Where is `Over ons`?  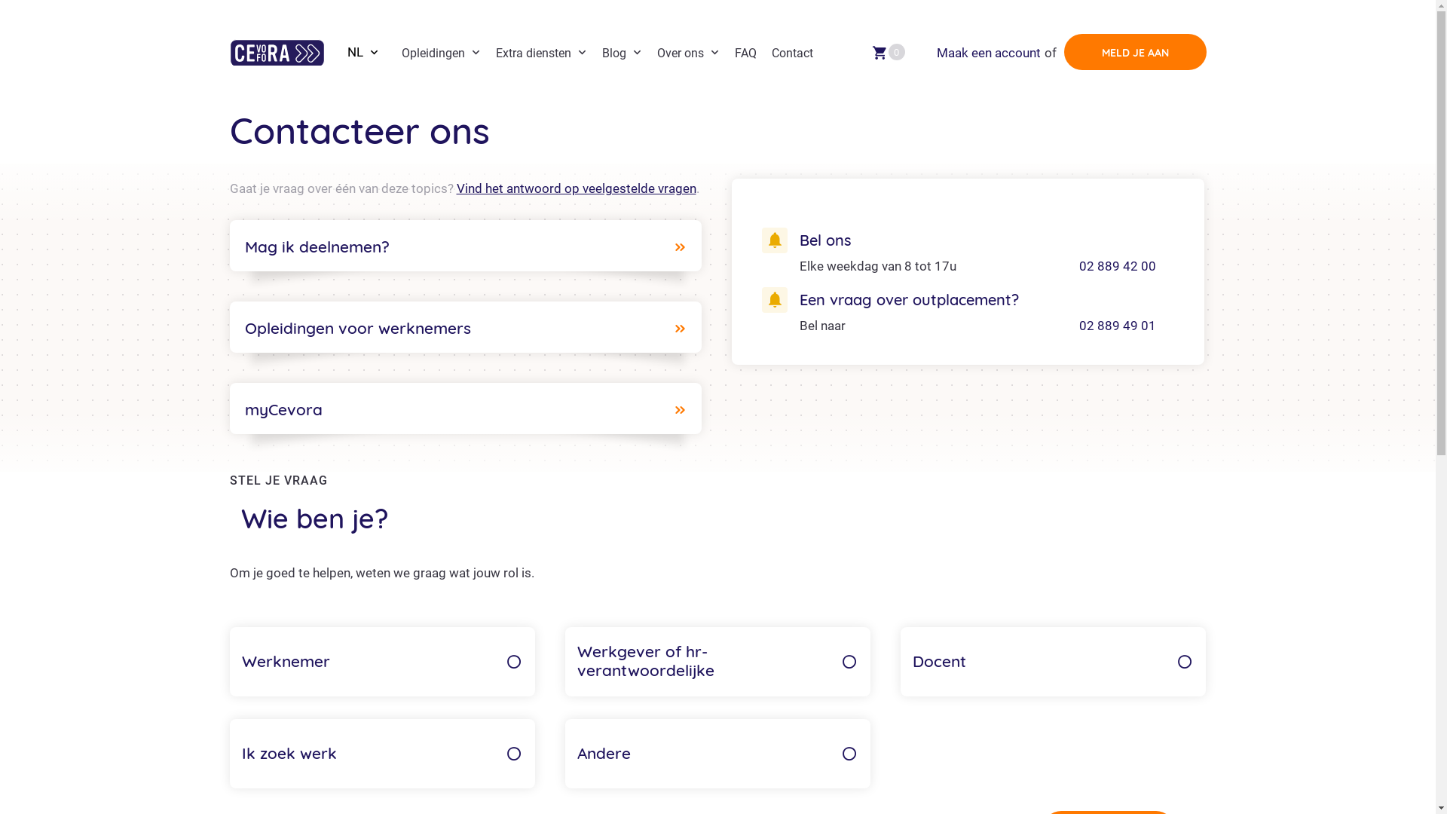 Over ons is located at coordinates (689, 53).